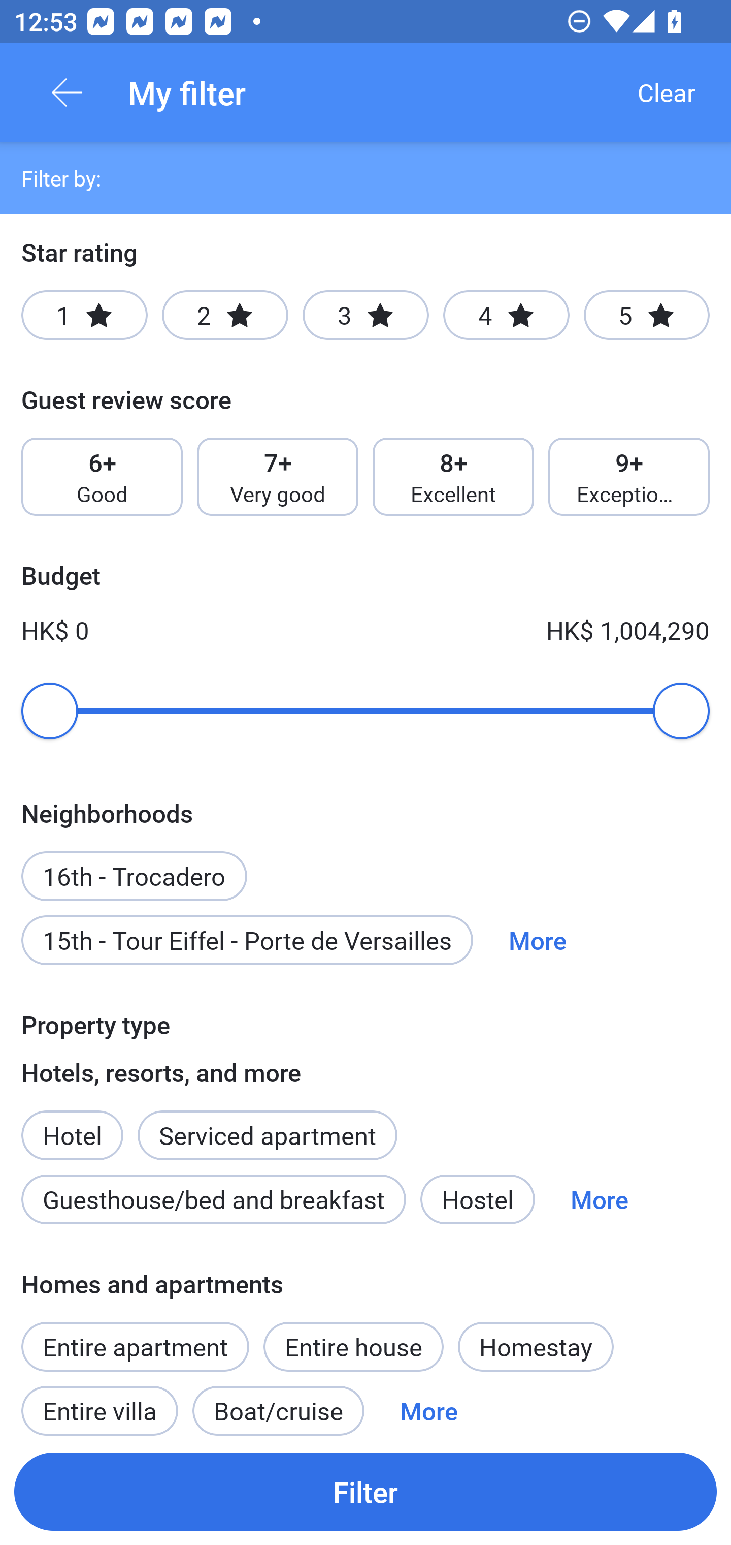  What do you see at coordinates (537, 940) in the screenshot?
I see `More` at bounding box center [537, 940].